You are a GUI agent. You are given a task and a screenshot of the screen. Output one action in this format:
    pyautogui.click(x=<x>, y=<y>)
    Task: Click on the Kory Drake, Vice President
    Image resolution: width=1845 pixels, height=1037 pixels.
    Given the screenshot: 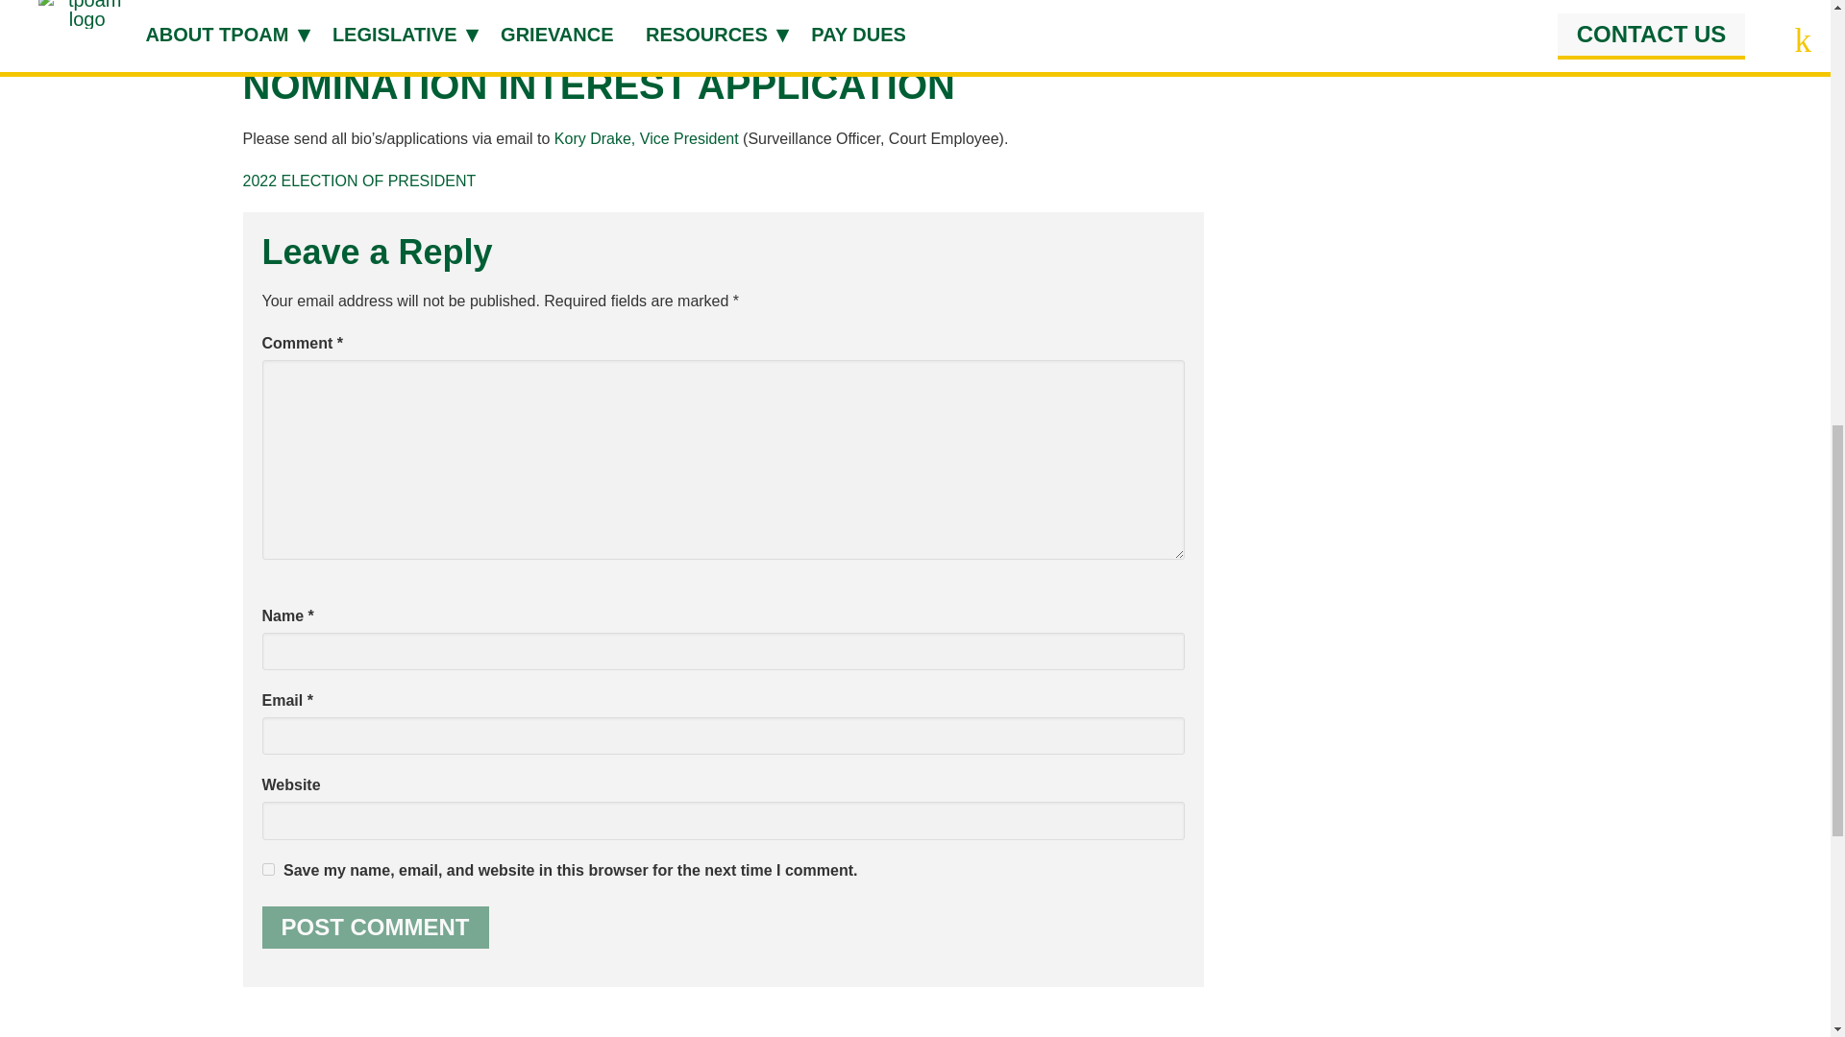 What is the action you would take?
    pyautogui.click(x=647, y=138)
    